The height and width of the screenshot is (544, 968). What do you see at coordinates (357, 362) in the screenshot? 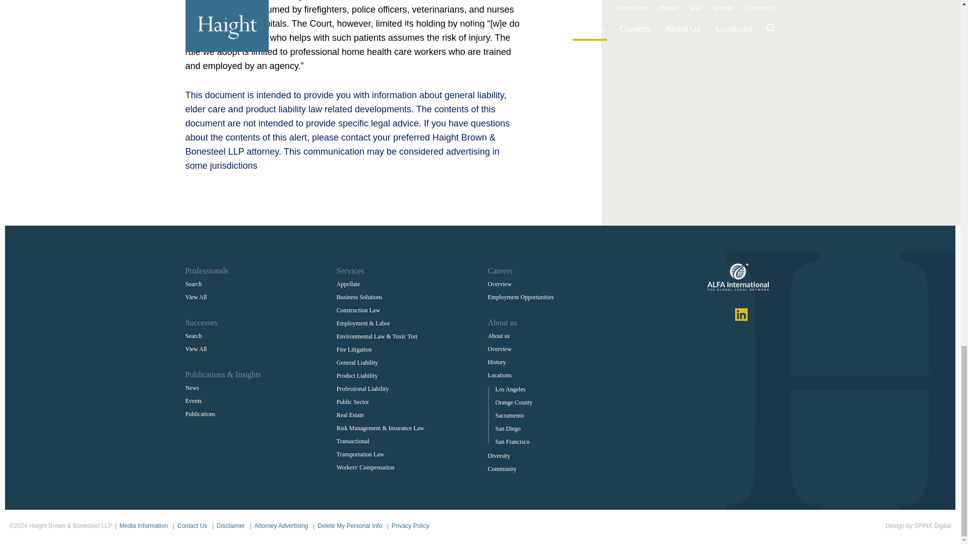
I see `General Liability` at bounding box center [357, 362].